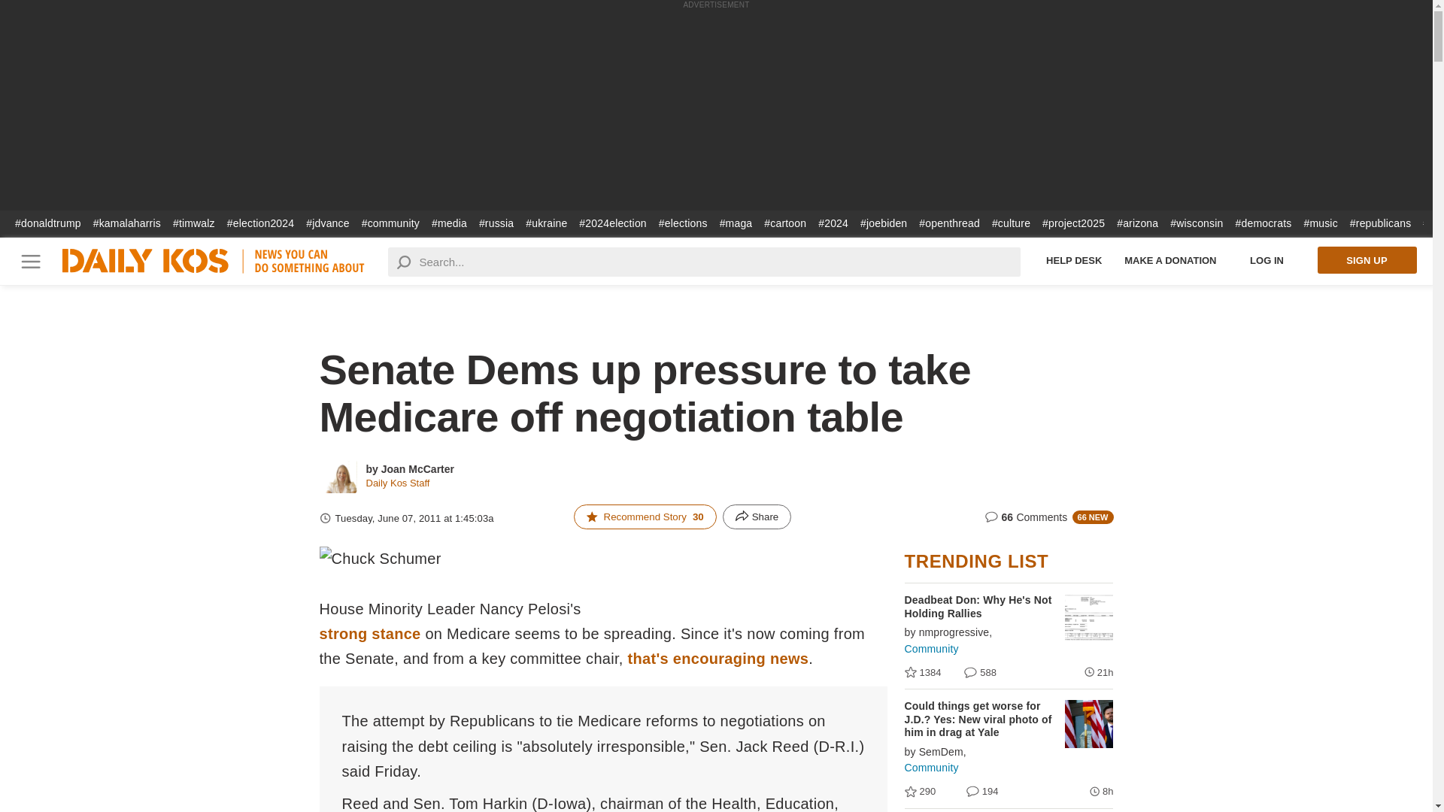  What do you see at coordinates (1170, 260) in the screenshot?
I see `Make a Donation` at bounding box center [1170, 260].